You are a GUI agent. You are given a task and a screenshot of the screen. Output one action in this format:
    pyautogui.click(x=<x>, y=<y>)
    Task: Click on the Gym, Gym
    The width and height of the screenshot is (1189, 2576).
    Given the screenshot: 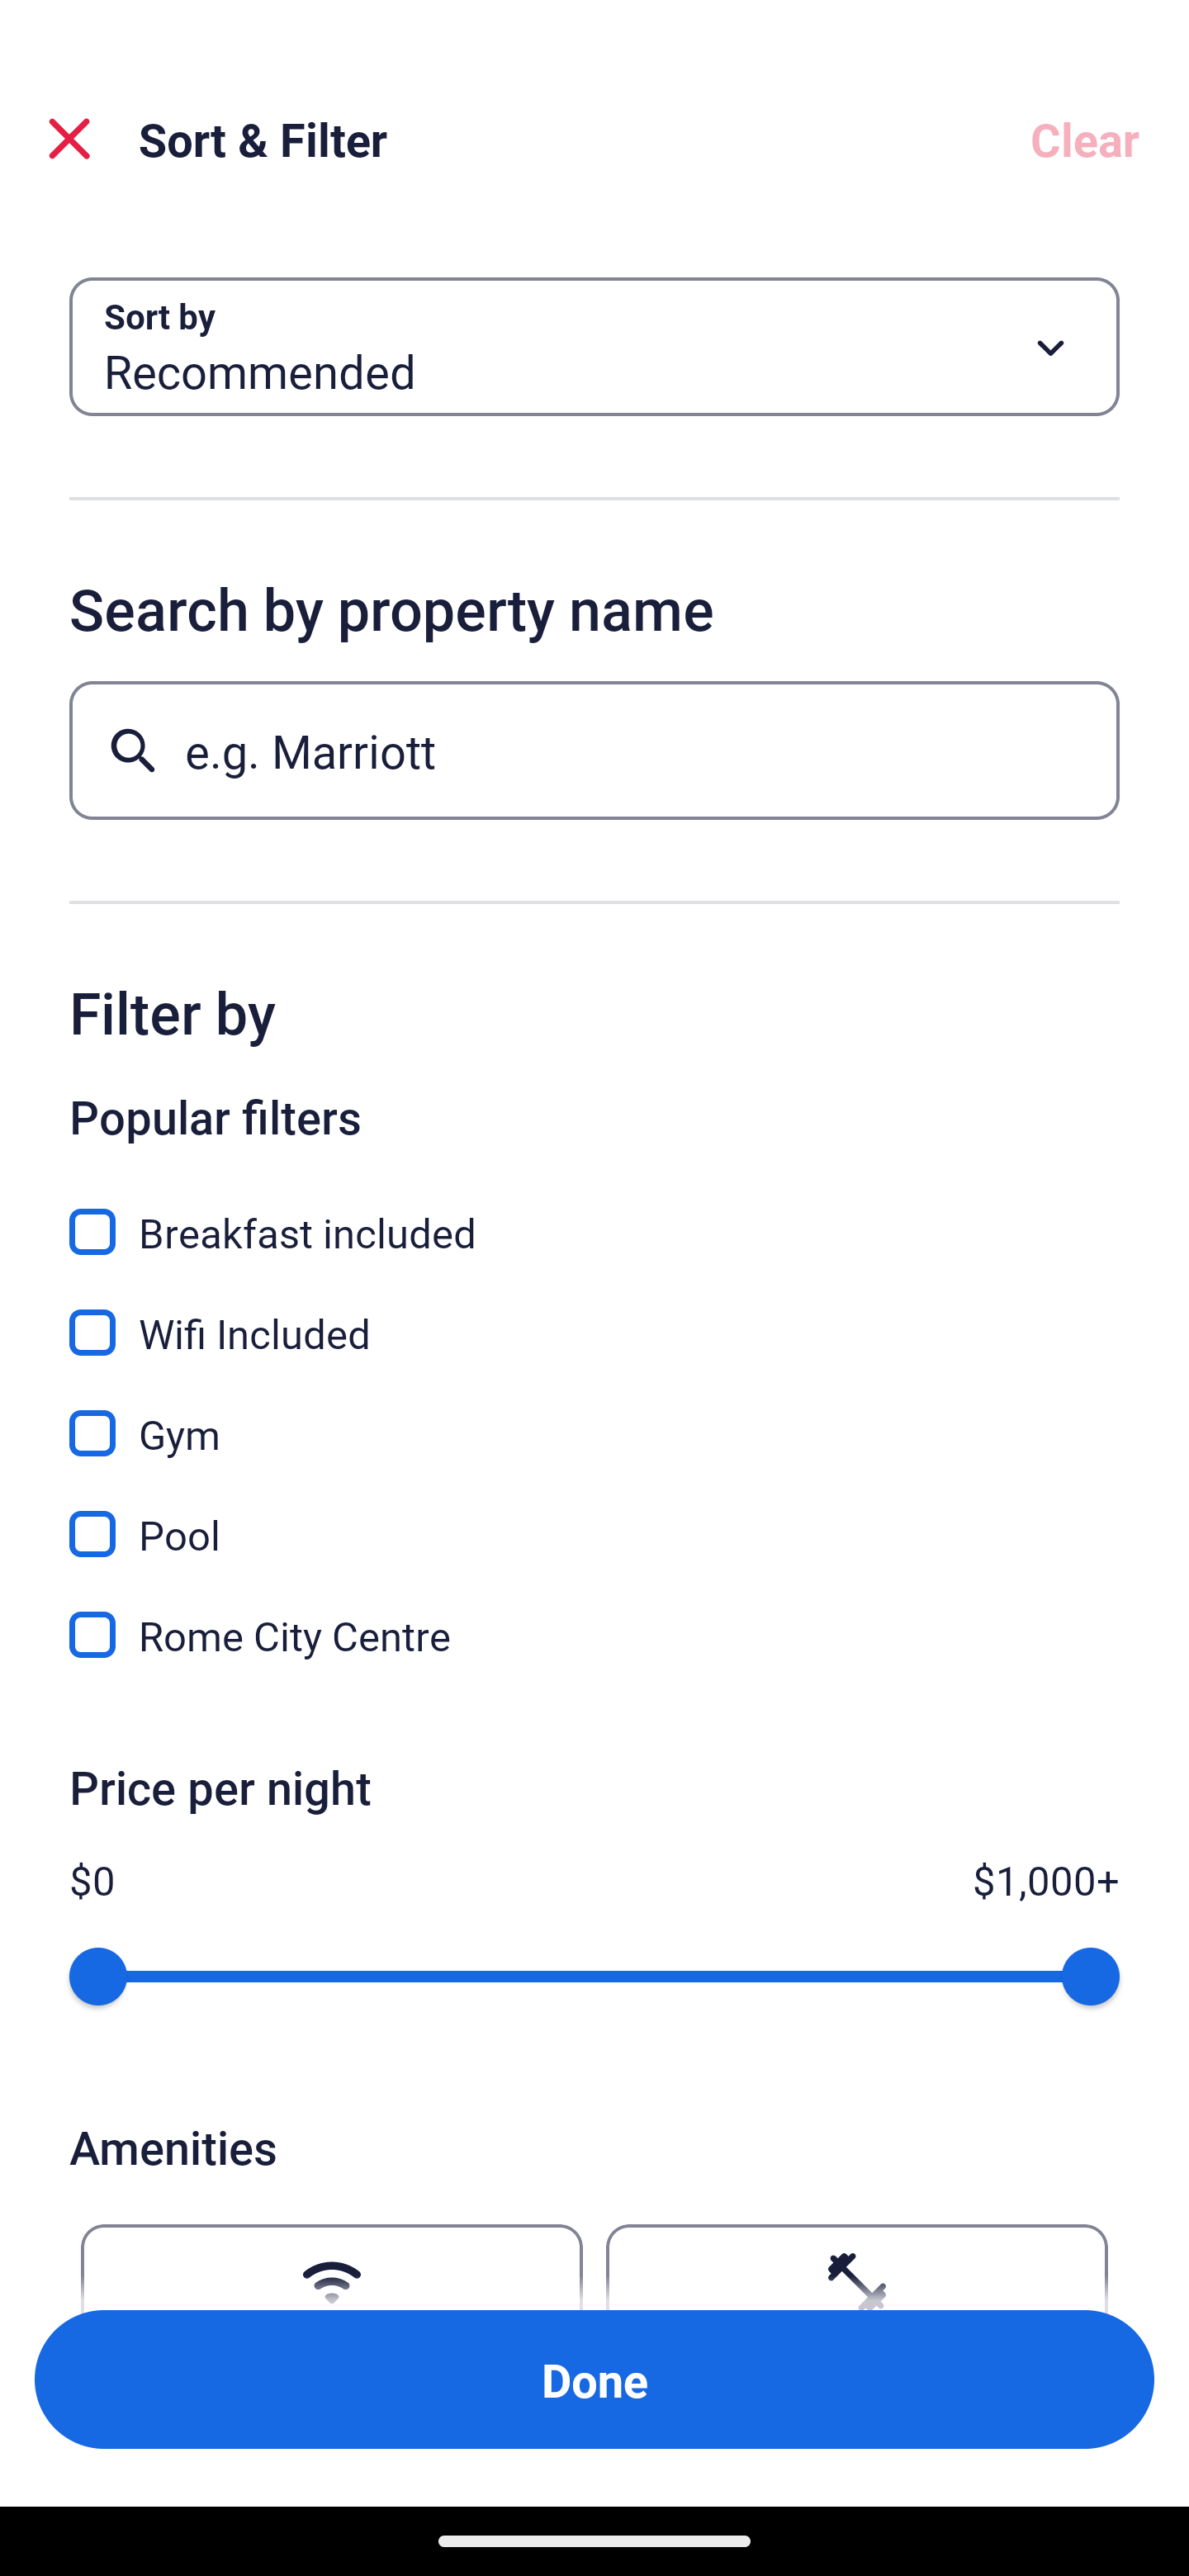 What is the action you would take?
    pyautogui.click(x=594, y=1415)
    